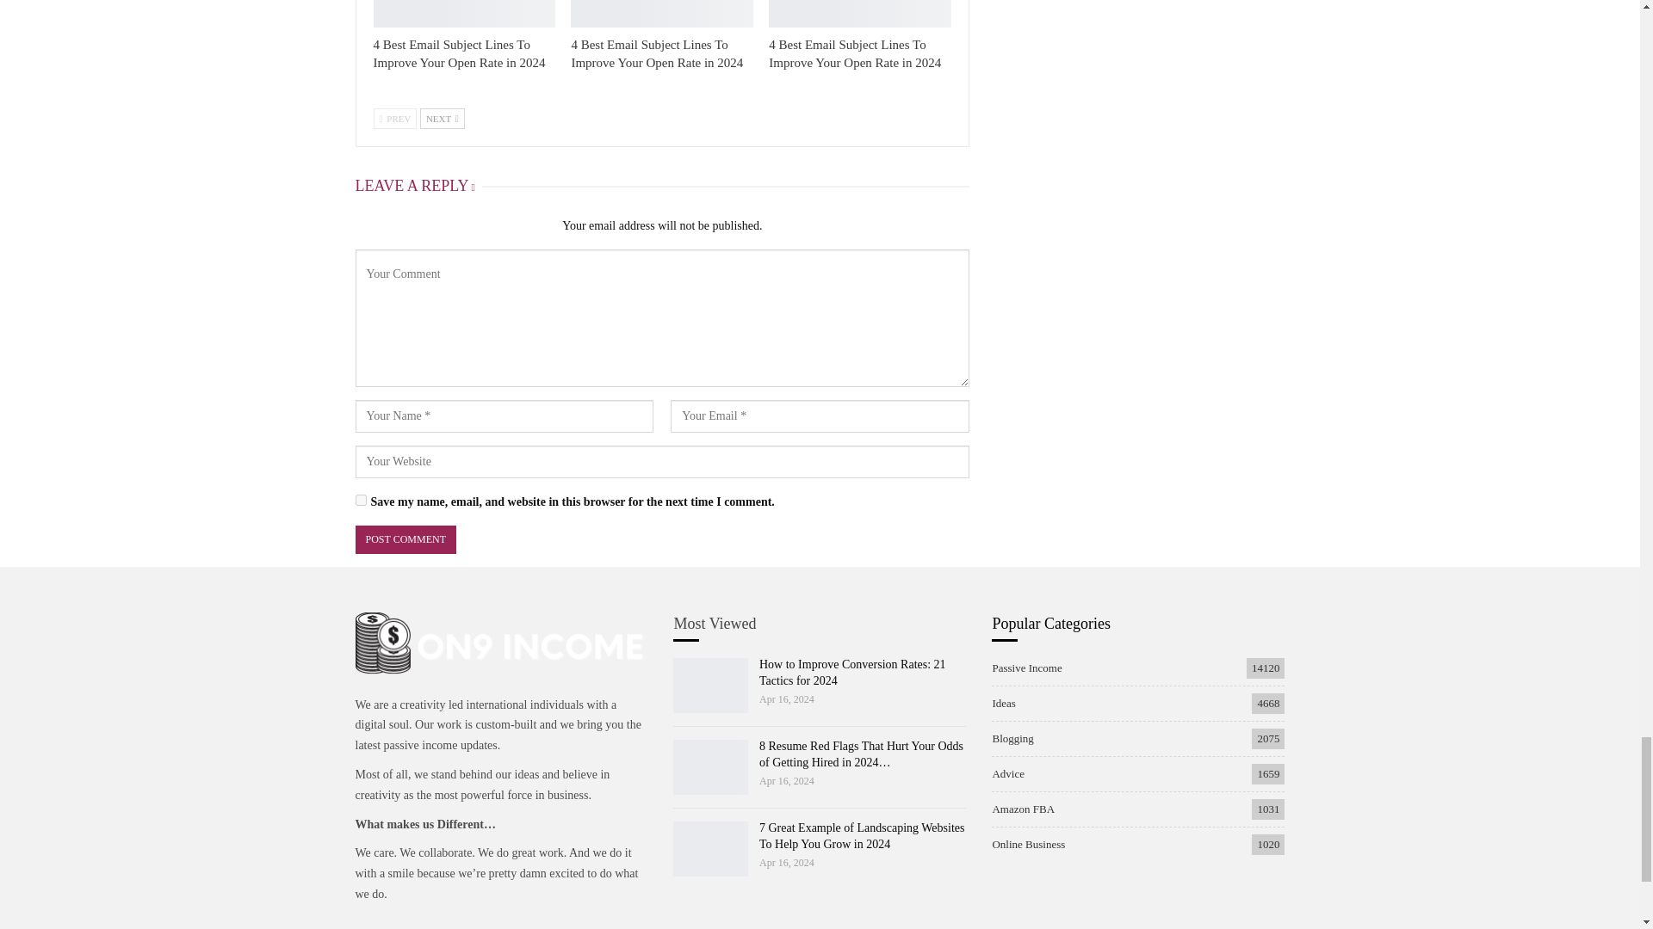  Describe the element at coordinates (459, 53) in the screenshot. I see `4 Best Email Subject Lines To Improve Your Open Rate in 2024` at that location.